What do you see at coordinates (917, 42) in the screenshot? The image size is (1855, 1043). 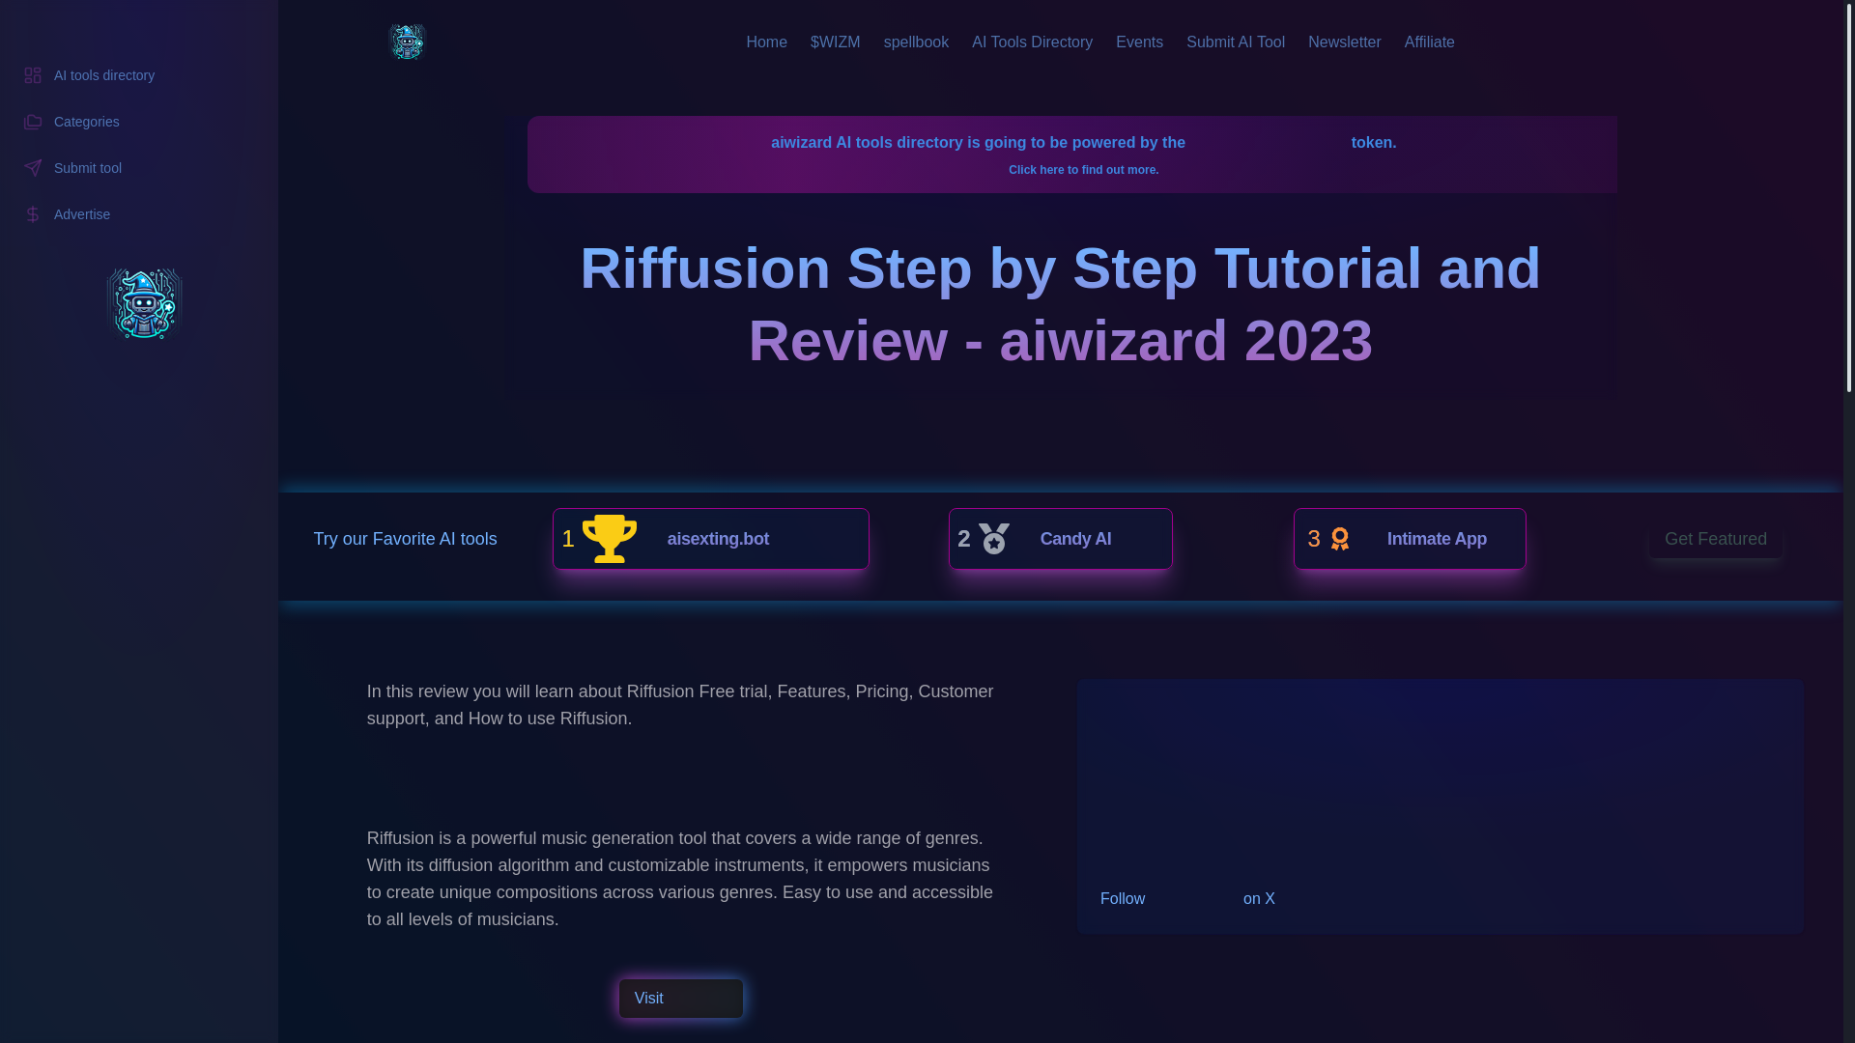 I see `Get Featured` at bounding box center [917, 42].